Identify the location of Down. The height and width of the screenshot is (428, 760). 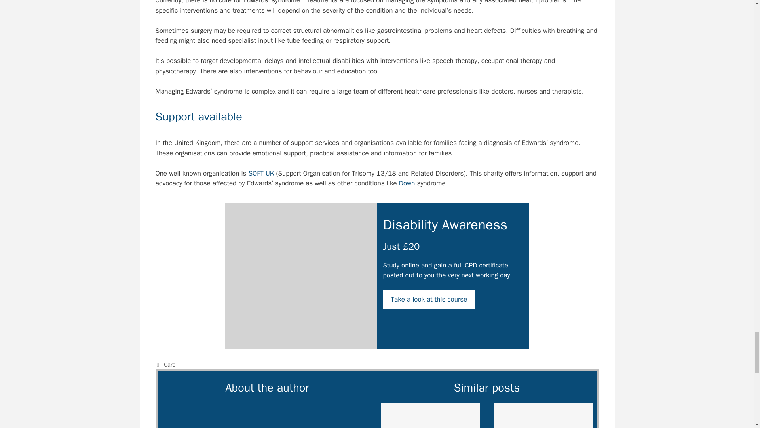
(407, 183).